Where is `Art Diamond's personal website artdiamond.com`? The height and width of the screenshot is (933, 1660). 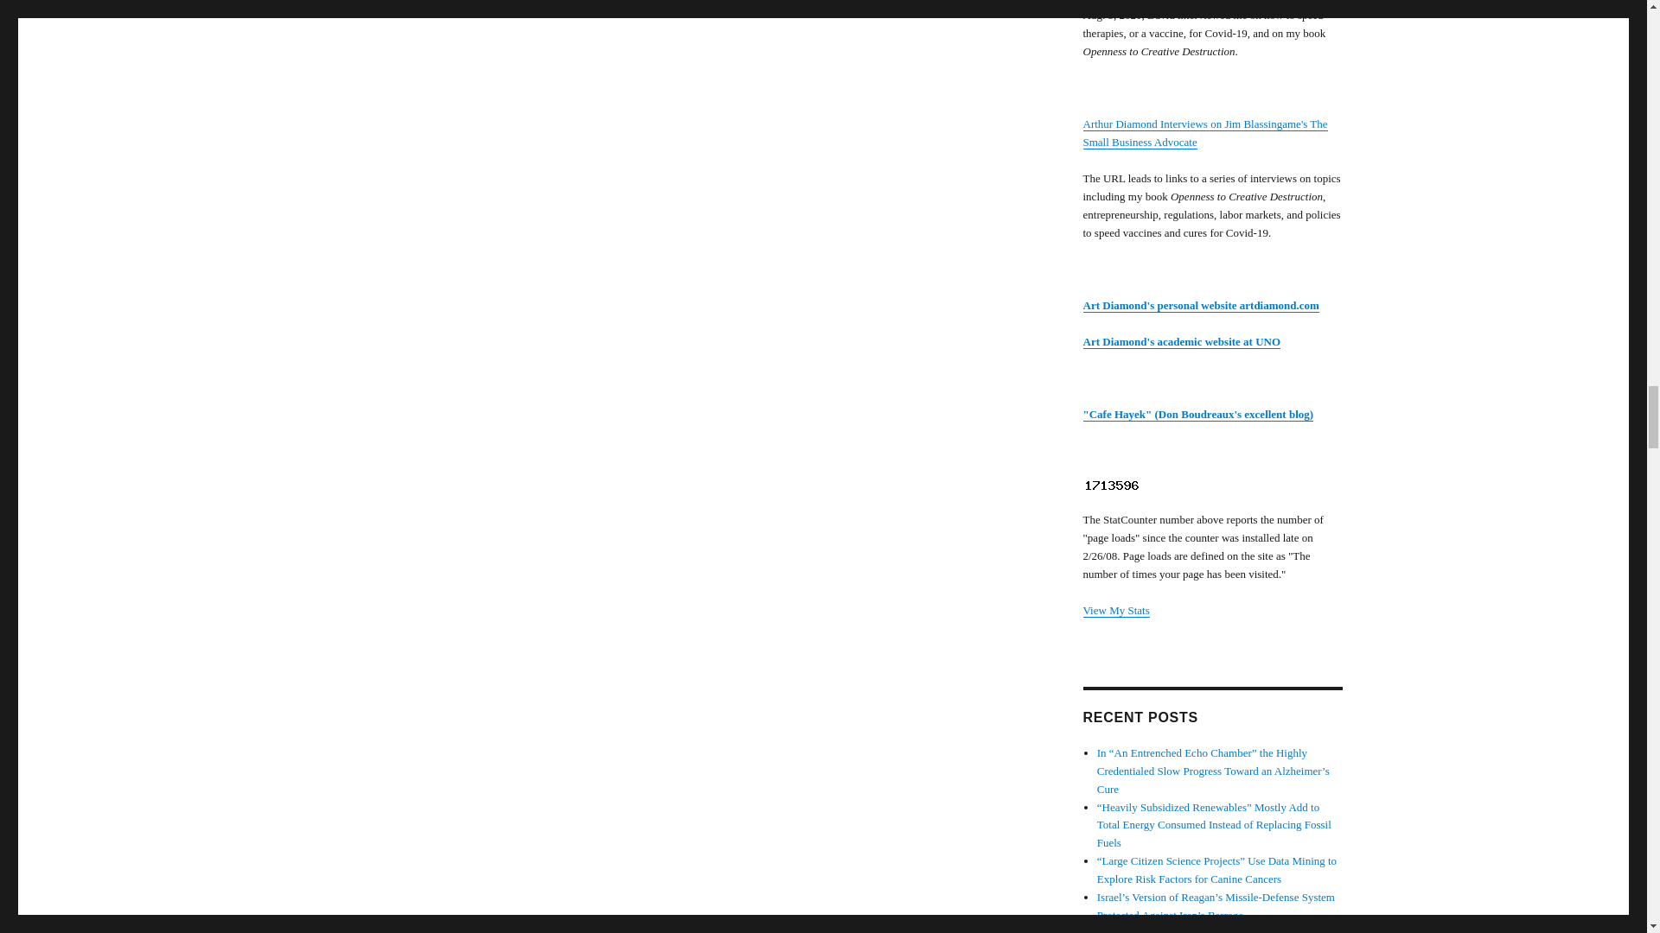 Art Diamond's personal website artdiamond.com is located at coordinates (1200, 304).